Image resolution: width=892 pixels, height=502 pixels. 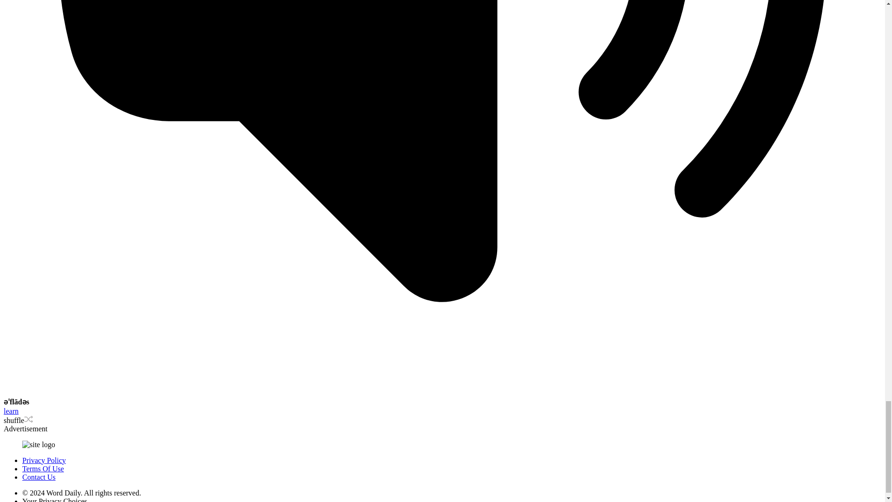 I want to click on Terms Of Use, so click(x=43, y=469).